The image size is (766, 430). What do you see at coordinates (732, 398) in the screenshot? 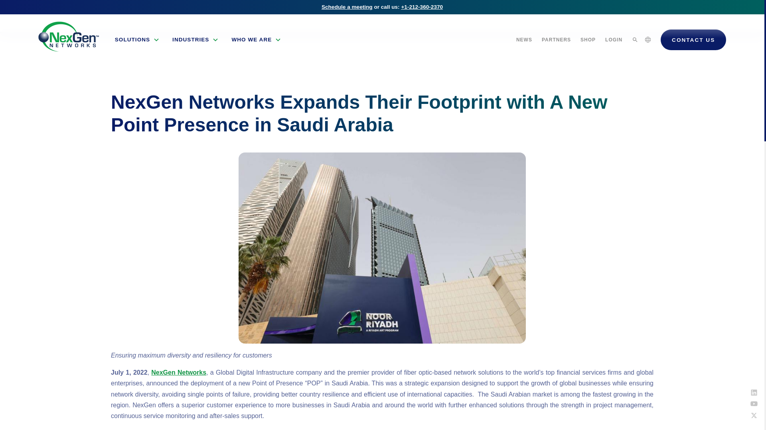
I see `Chatbot` at bounding box center [732, 398].